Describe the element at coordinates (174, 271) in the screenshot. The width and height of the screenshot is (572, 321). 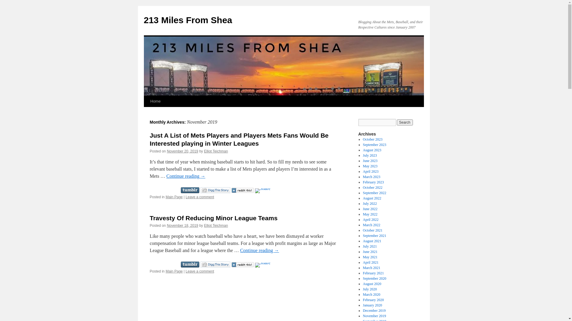
I see `Main Page` at that location.